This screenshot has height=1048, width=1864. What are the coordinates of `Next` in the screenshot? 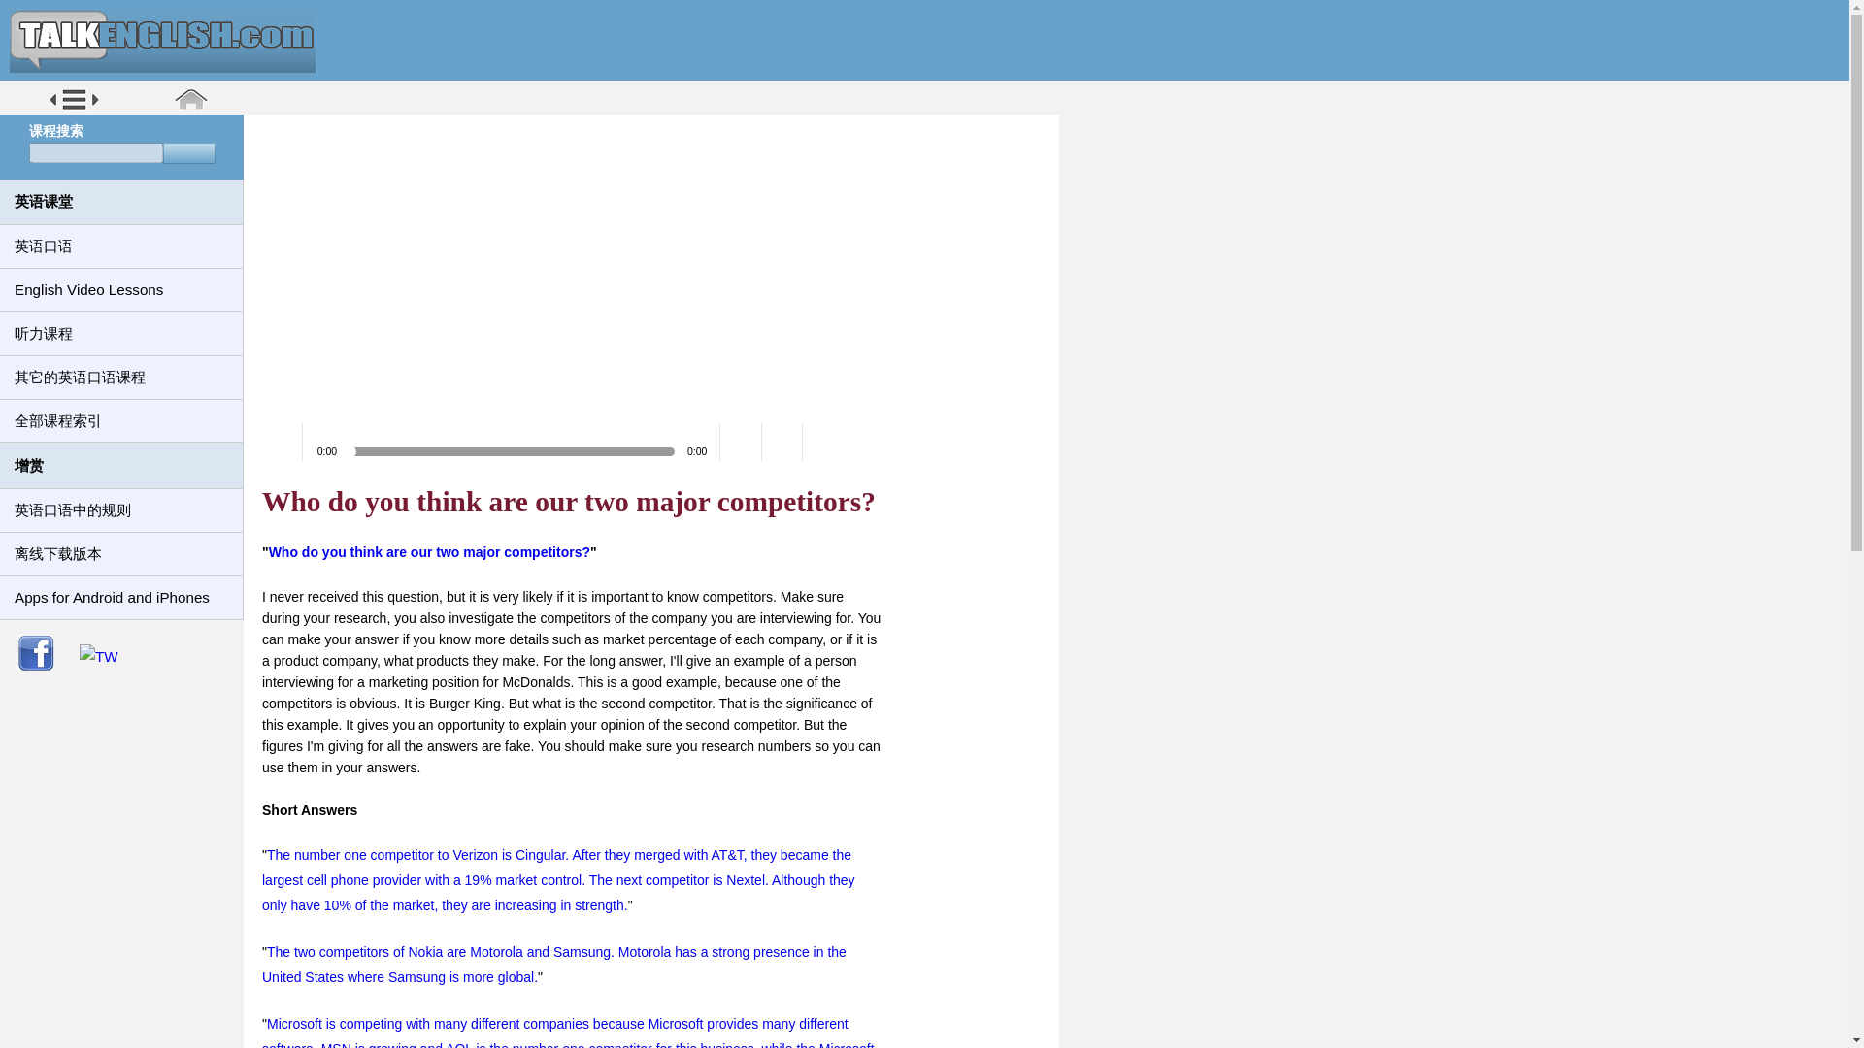 It's located at (823, 442).